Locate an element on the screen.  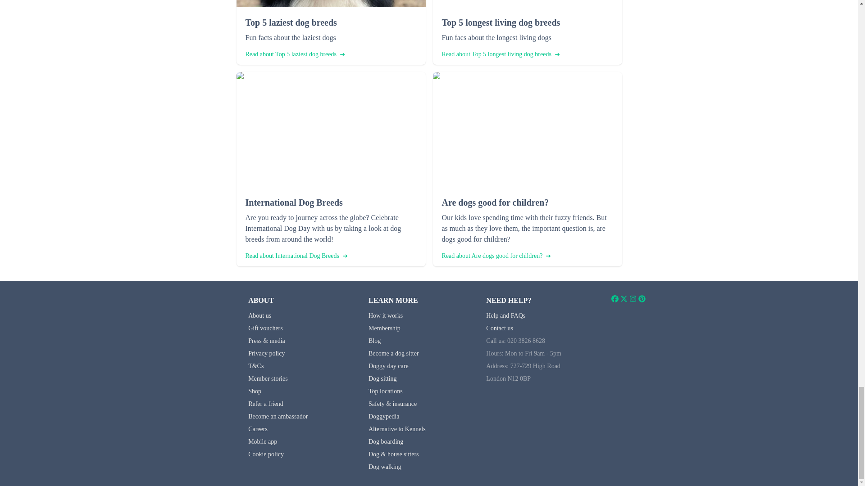
About us is located at coordinates (259, 315).